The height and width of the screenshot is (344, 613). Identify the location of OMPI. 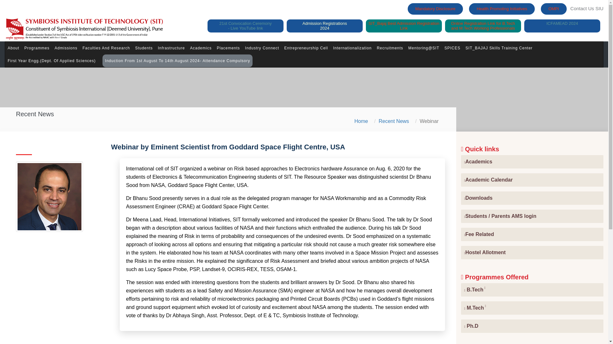
(554, 9).